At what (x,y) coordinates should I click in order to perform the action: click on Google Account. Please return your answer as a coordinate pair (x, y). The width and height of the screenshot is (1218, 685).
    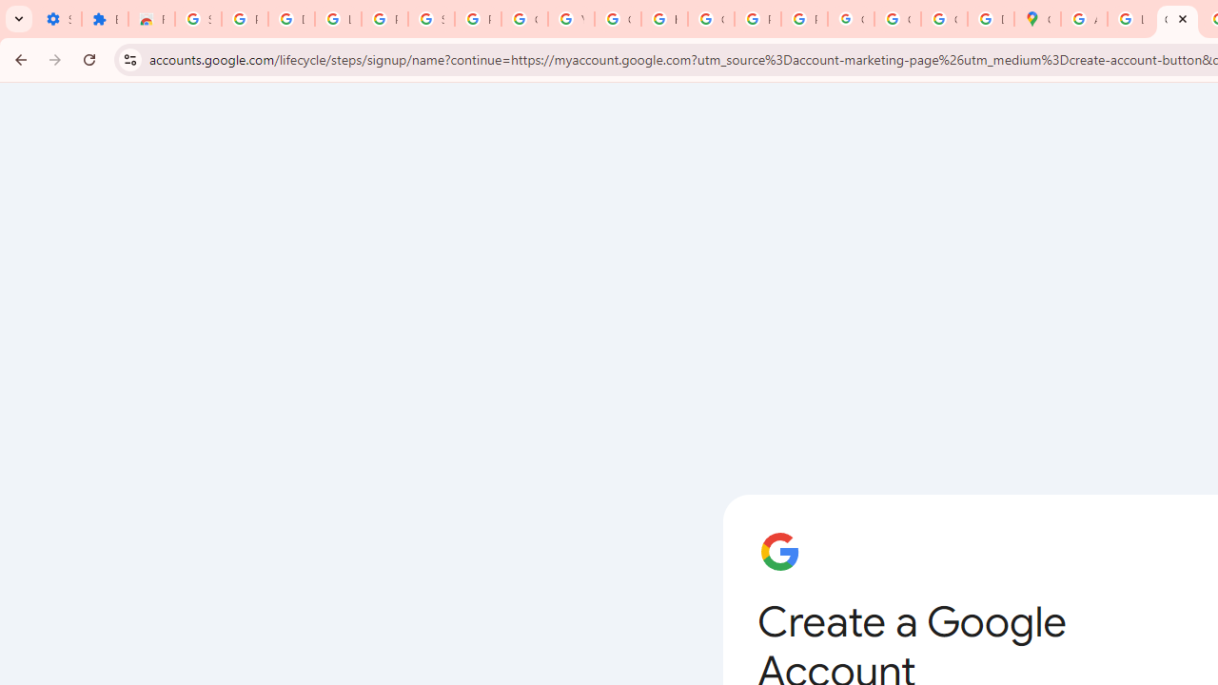
    Looking at the image, I should click on (524, 19).